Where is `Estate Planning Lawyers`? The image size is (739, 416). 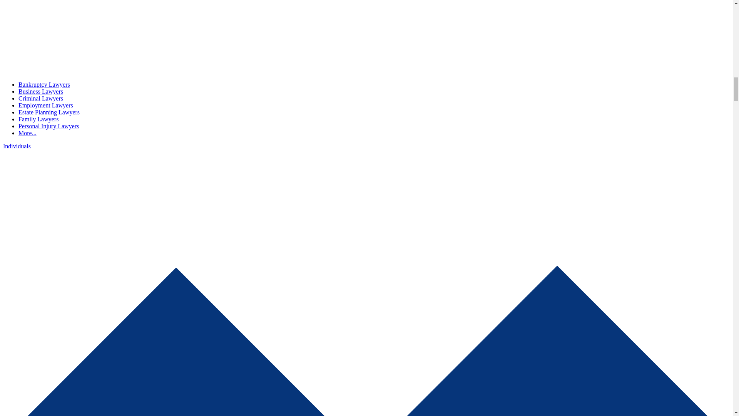
Estate Planning Lawyers is located at coordinates (49, 112).